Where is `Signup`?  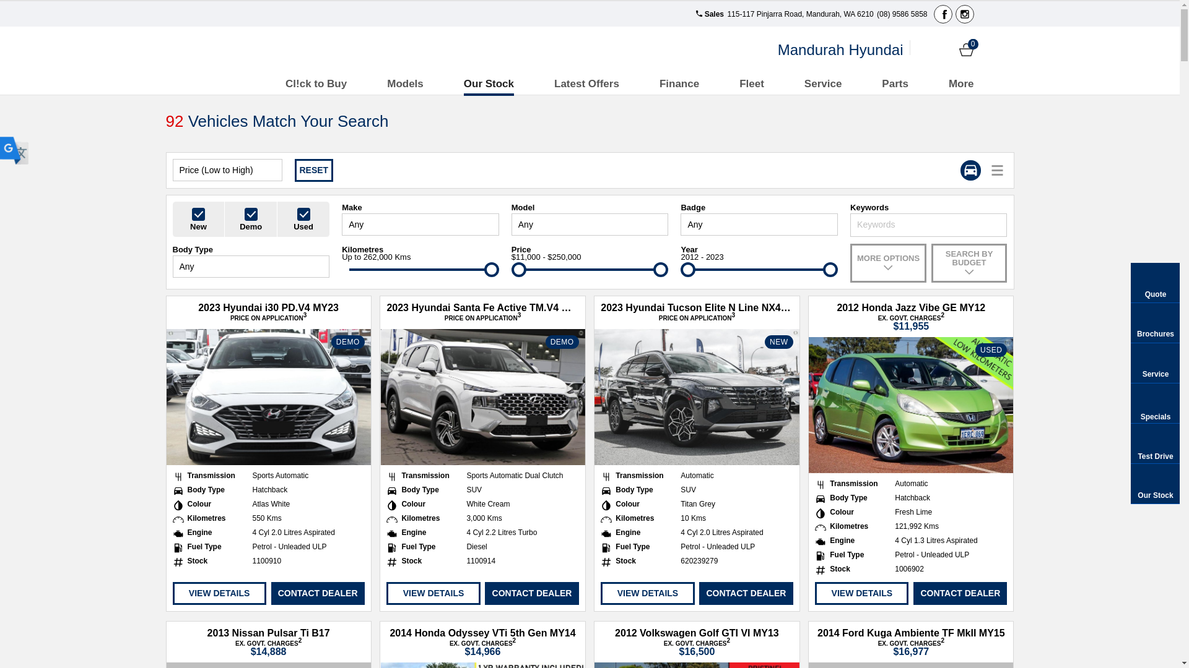 Signup is located at coordinates (945, 49).